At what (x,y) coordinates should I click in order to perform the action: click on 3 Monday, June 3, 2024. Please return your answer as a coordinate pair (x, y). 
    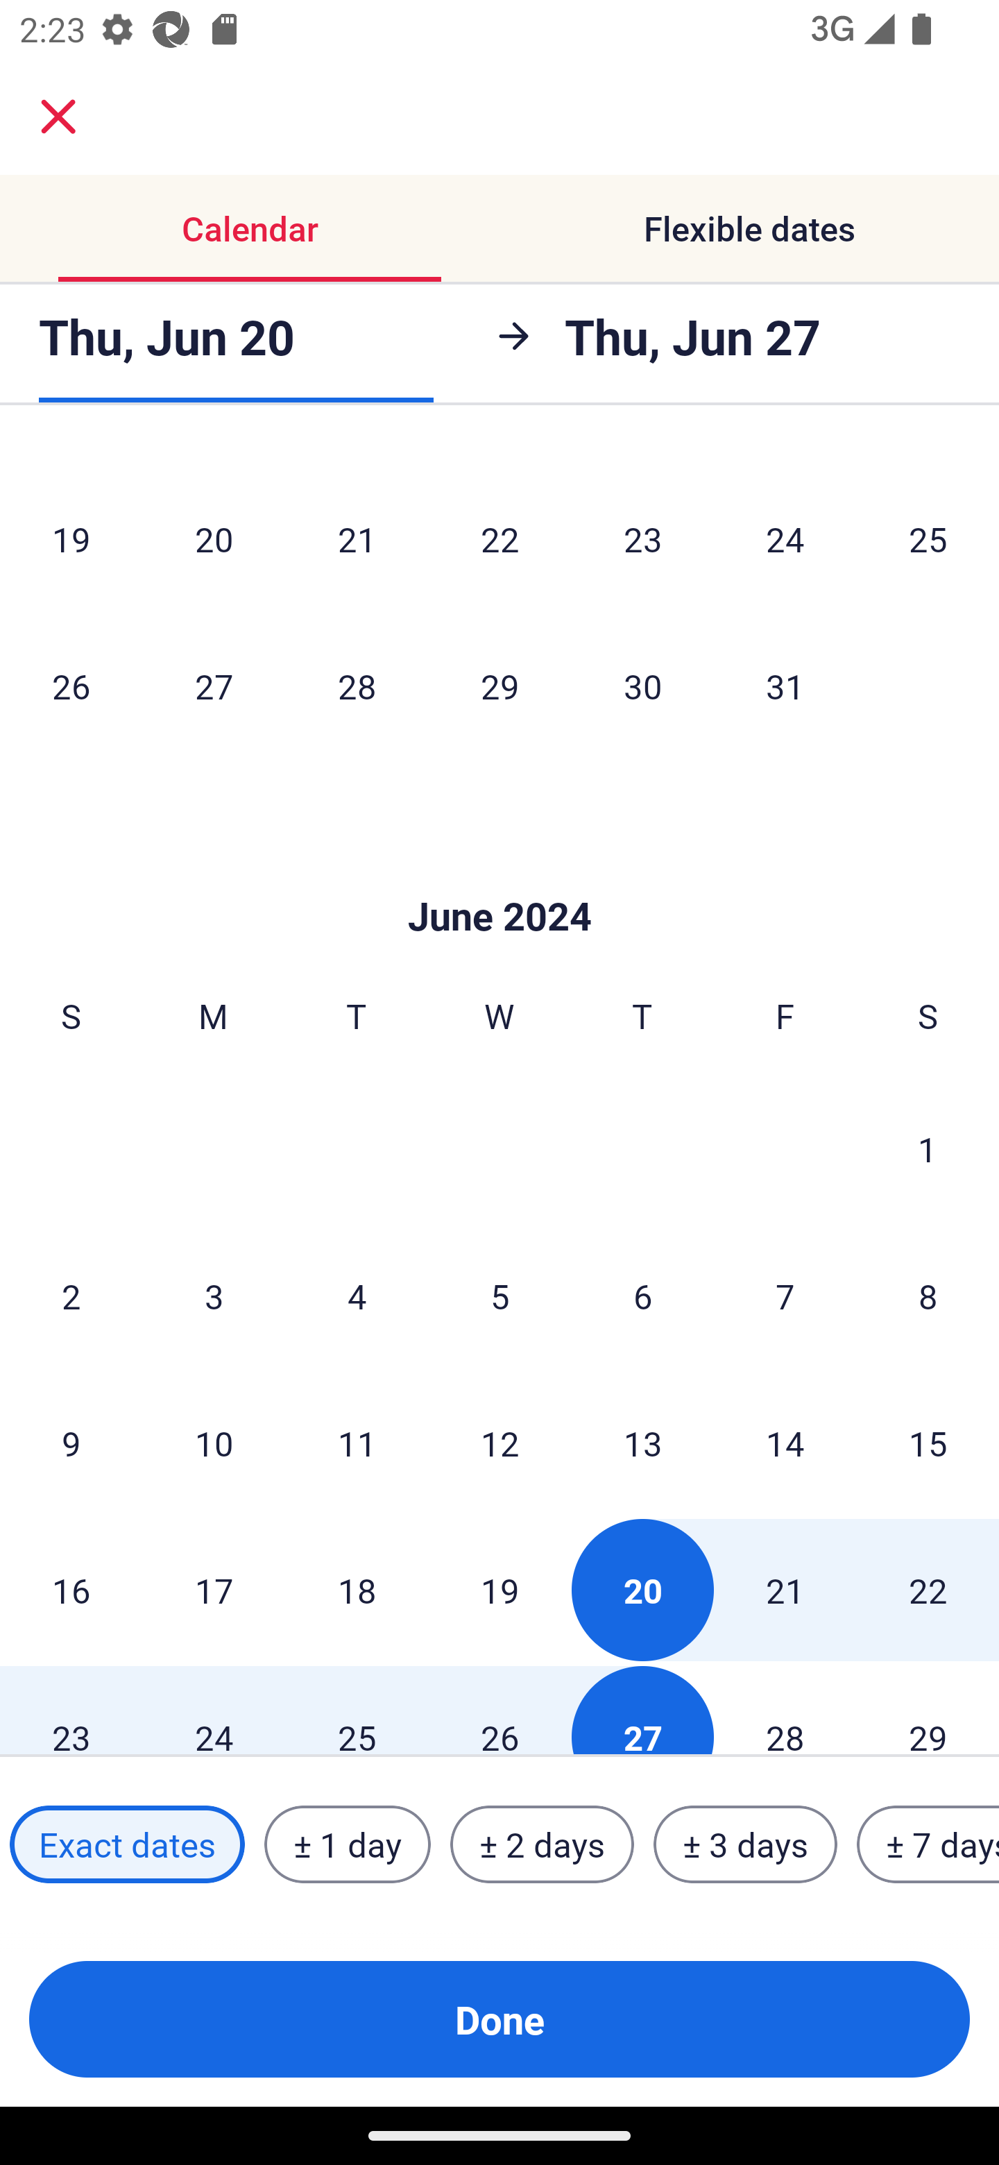
    Looking at the image, I should click on (214, 1295).